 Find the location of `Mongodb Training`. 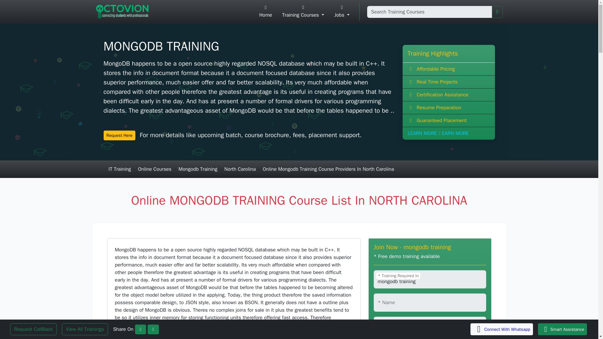

Mongodb Training is located at coordinates (198, 169).